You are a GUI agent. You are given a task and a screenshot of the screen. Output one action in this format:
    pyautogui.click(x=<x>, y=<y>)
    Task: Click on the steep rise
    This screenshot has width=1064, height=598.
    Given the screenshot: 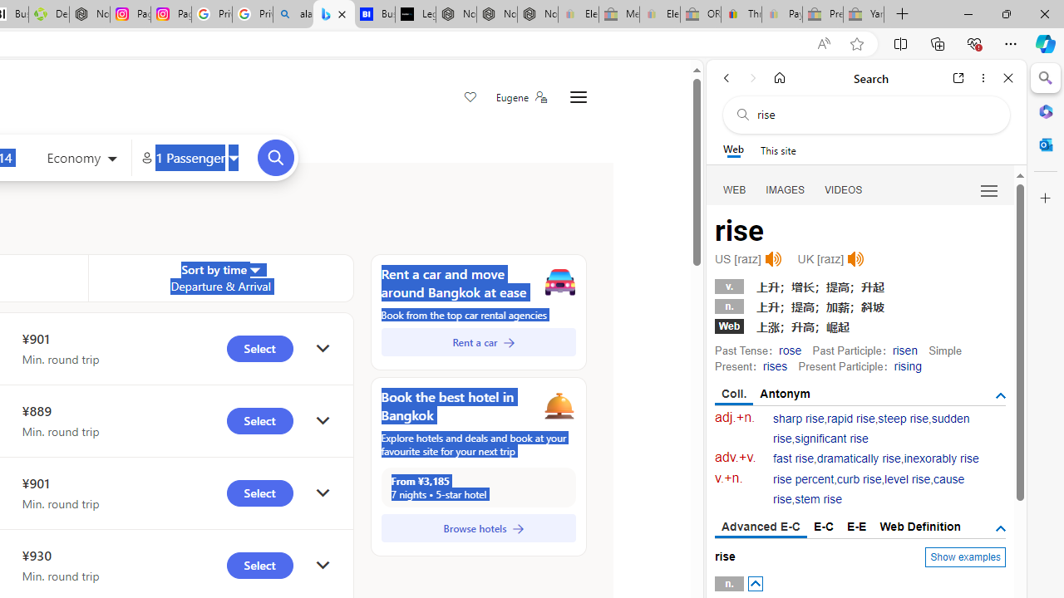 What is the action you would take?
    pyautogui.click(x=903, y=419)
    